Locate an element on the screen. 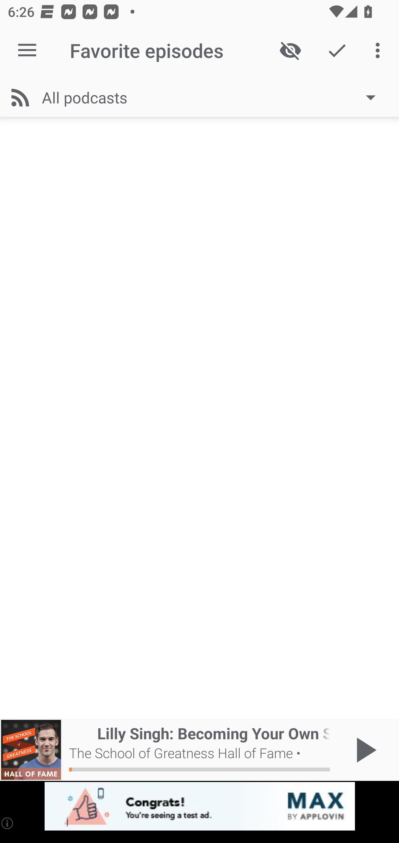 The height and width of the screenshot is (843, 399). Play / Pause is located at coordinates (364, 750).